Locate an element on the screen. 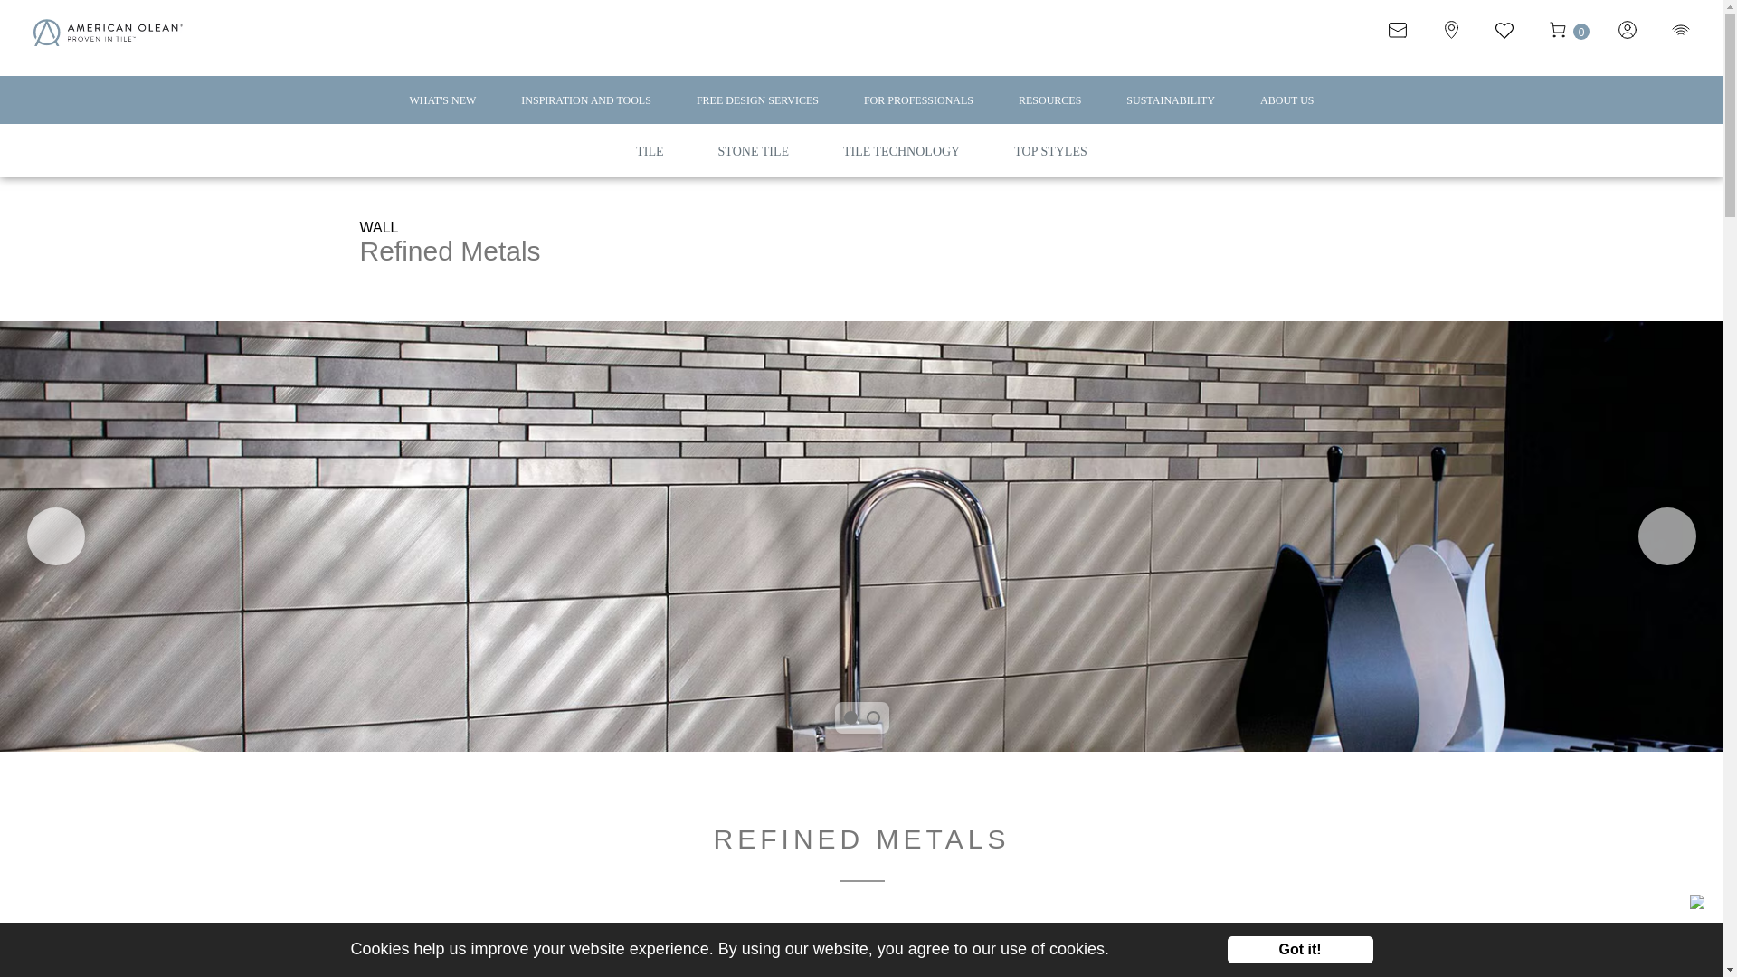 This screenshot has width=1737, height=977. Site logo - desktop is located at coordinates (107, 34).